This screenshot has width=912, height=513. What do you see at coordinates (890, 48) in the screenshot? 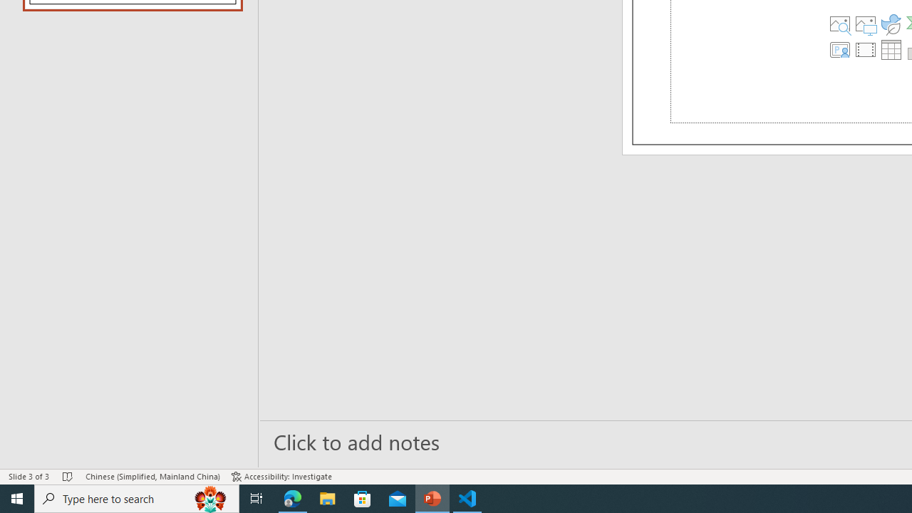
I see `Insert Table` at bounding box center [890, 48].